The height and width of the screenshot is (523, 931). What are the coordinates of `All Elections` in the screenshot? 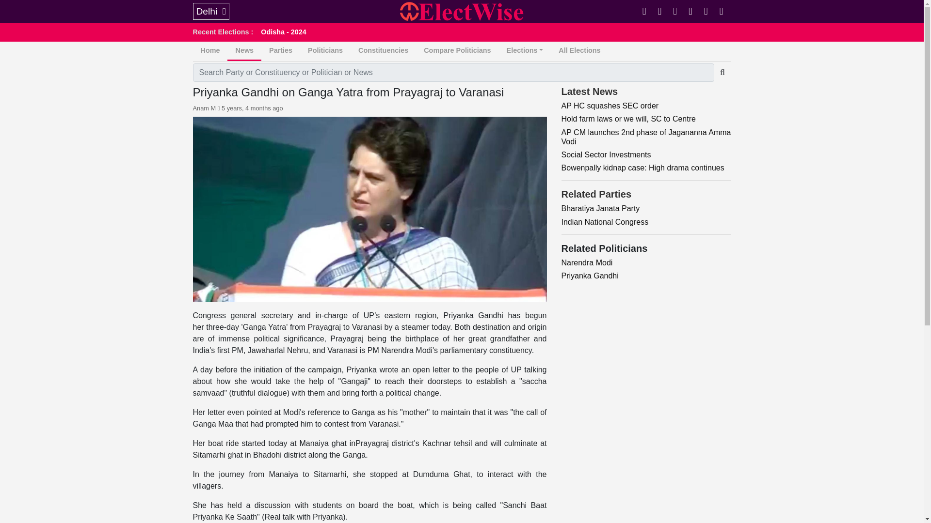 It's located at (579, 51).